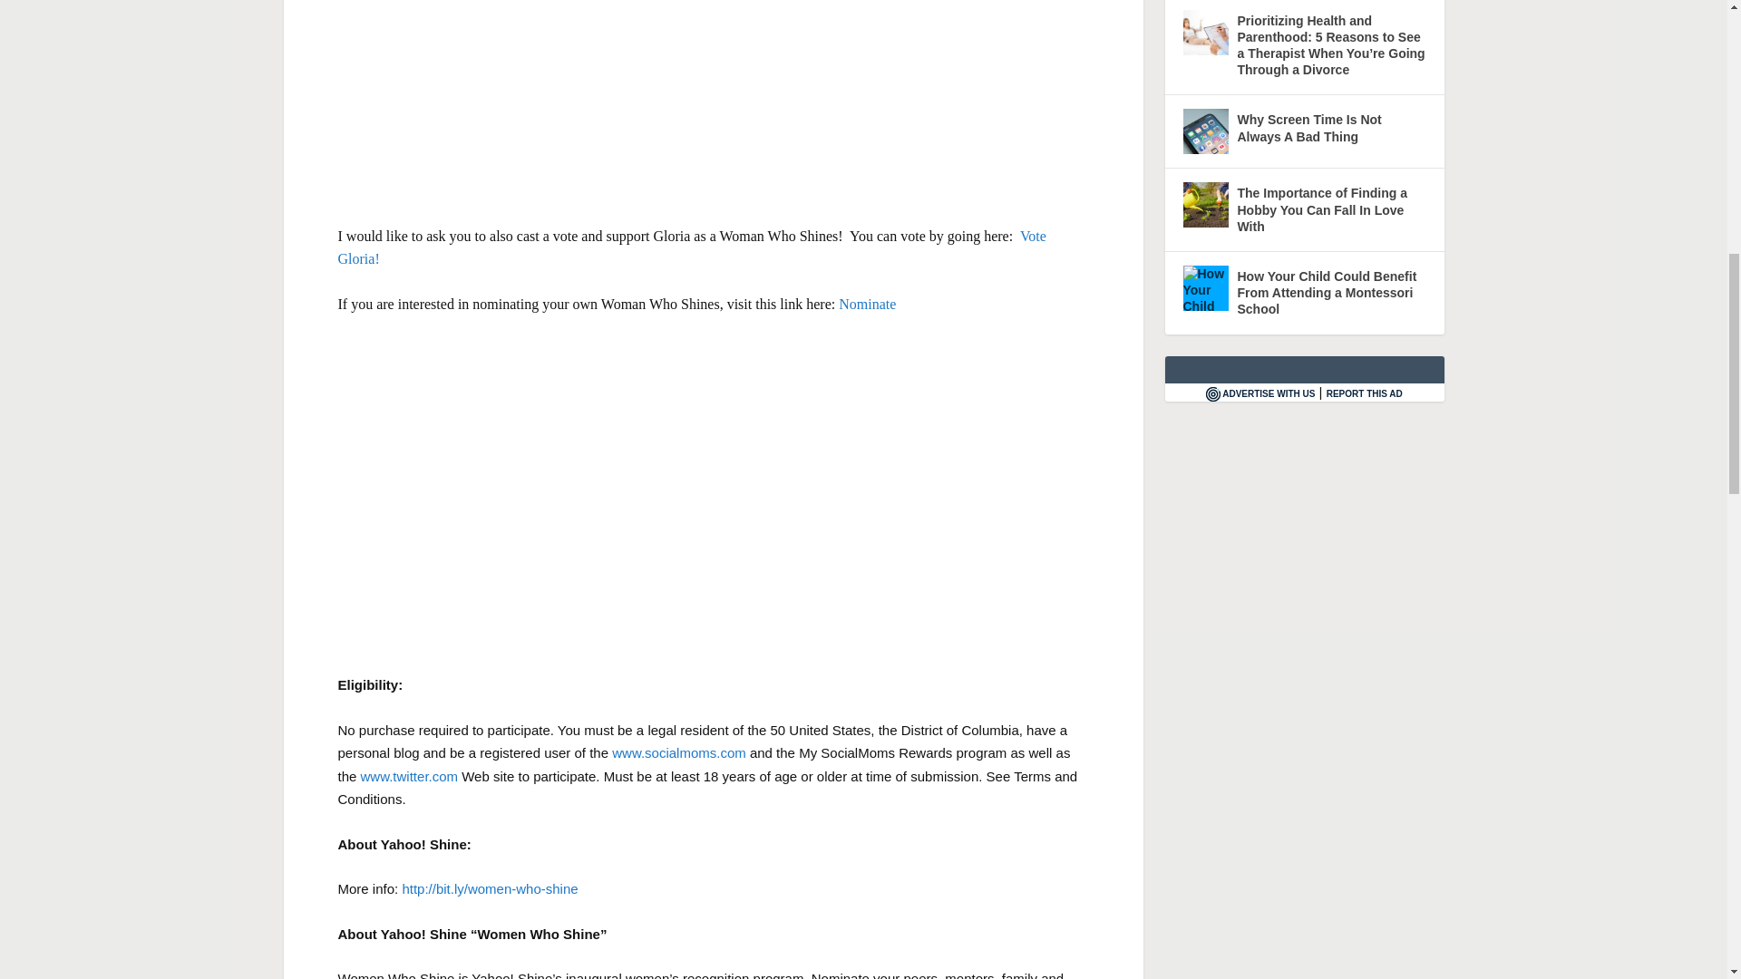 This screenshot has width=1741, height=979. I want to click on www.twitter.com, so click(410, 776).